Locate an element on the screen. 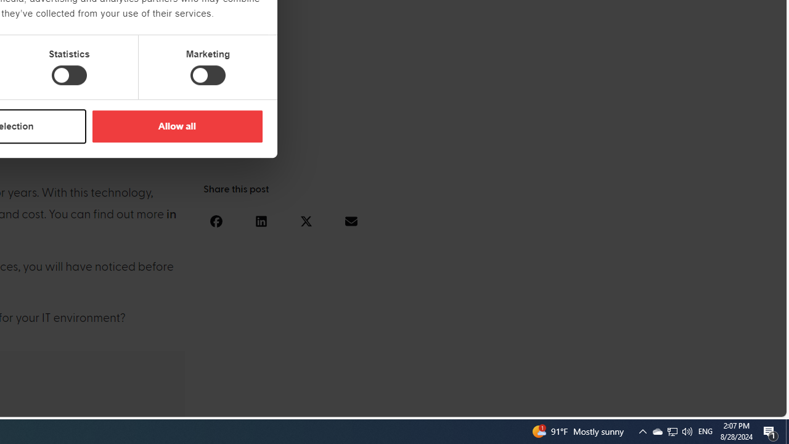 Image resolution: width=789 pixels, height=444 pixels. Language switcher : Danish is located at coordinates (632, 405).